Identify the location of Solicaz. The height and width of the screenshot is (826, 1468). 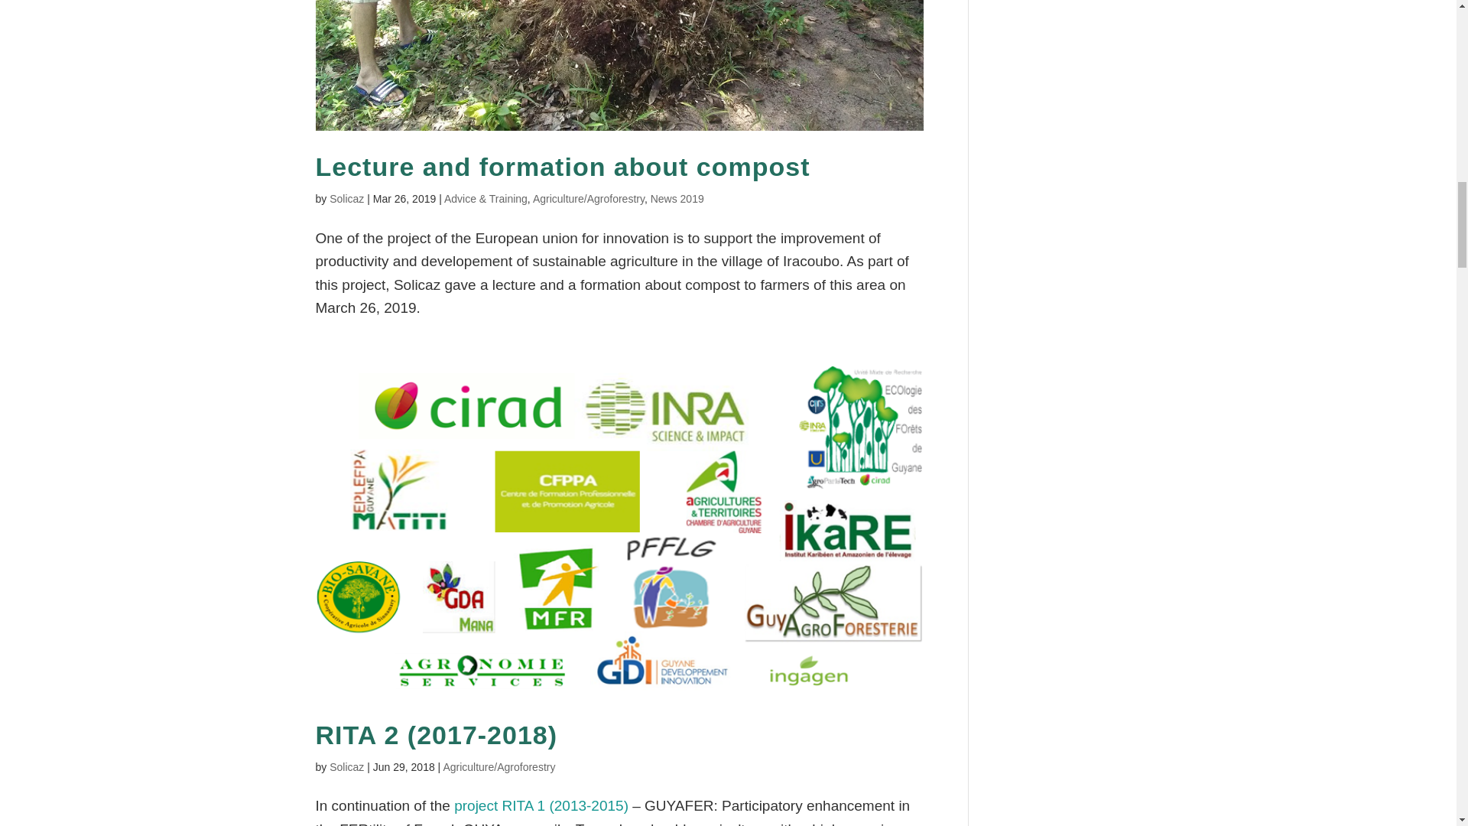
(346, 766).